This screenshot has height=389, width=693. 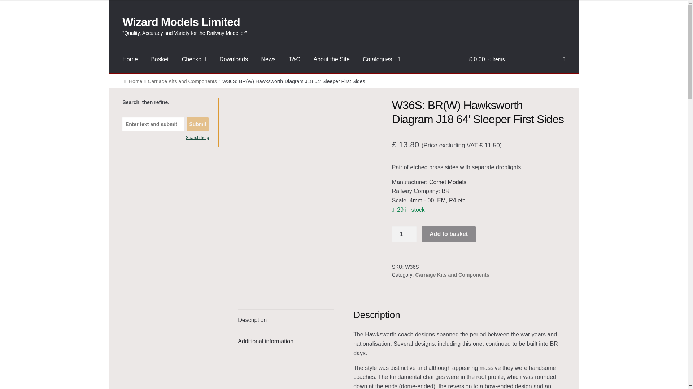 What do you see at coordinates (268, 59) in the screenshot?
I see `News` at bounding box center [268, 59].